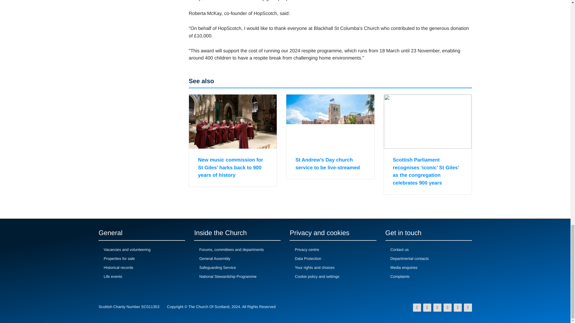 This screenshot has height=323, width=575. Describe the element at coordinates (427, 307) in the screenshot. I see `Church of Scotland Twitter` at that location.